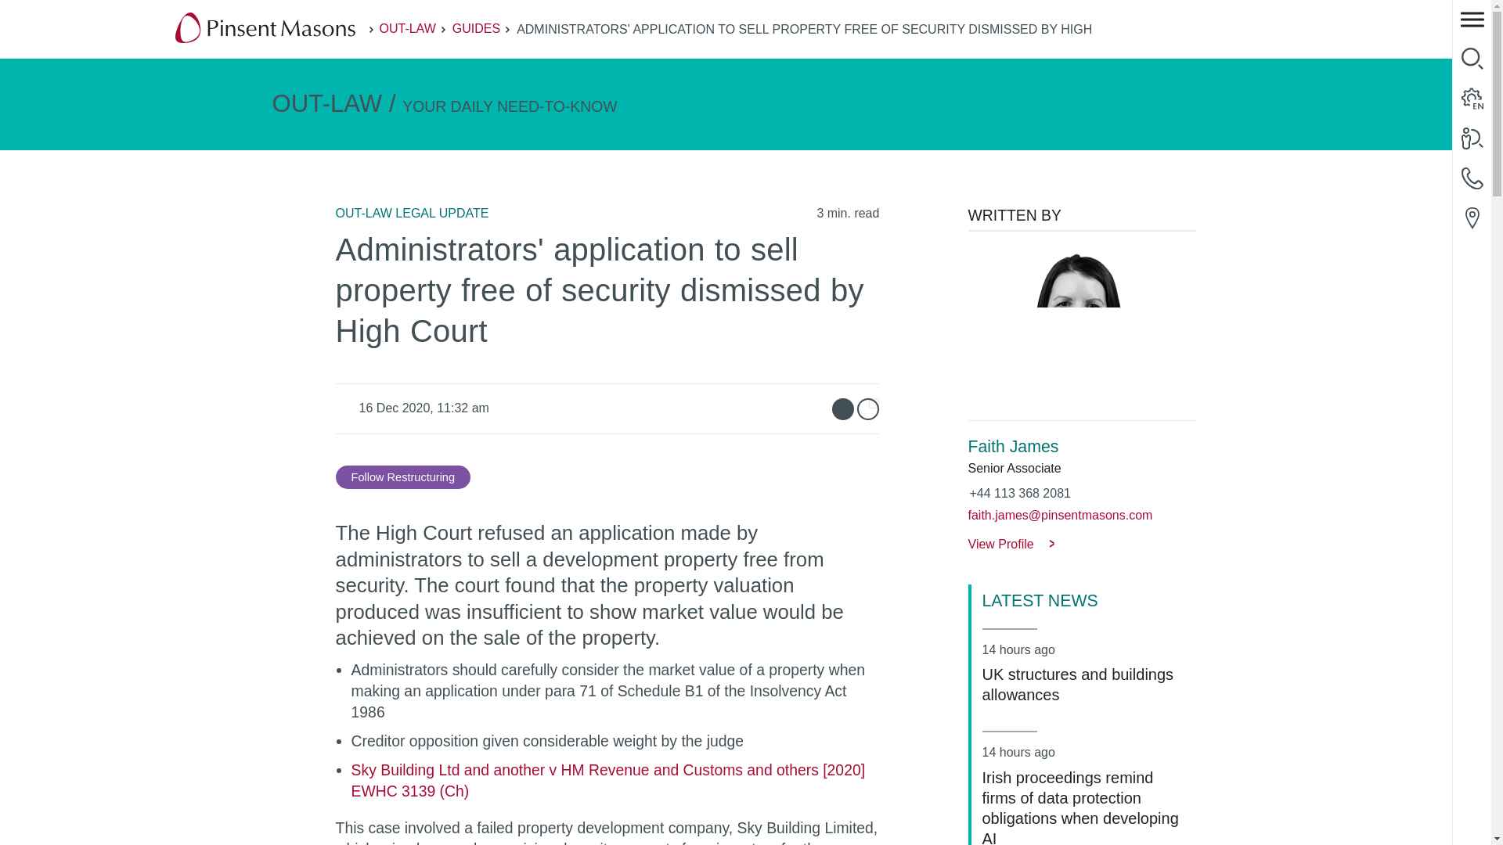 The image size is (1503, 845). Describe the element at coordinates (407, 28) in the screenshot. I see `OUT-LAW` at that location.